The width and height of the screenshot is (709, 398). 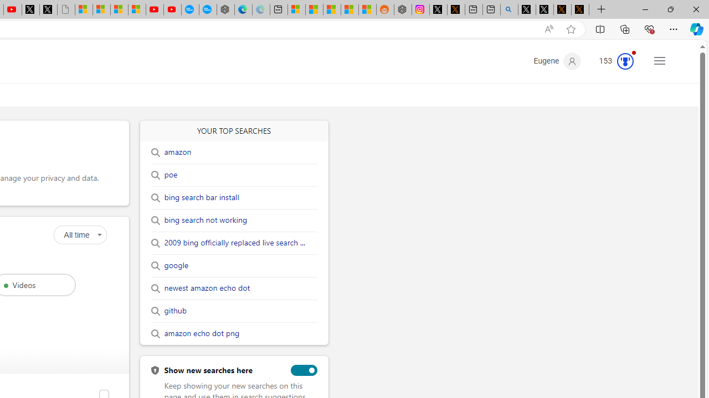 I want to click on Shanghai, China hourly forecast | Microsoft Weather, so click(x=332, y=10).